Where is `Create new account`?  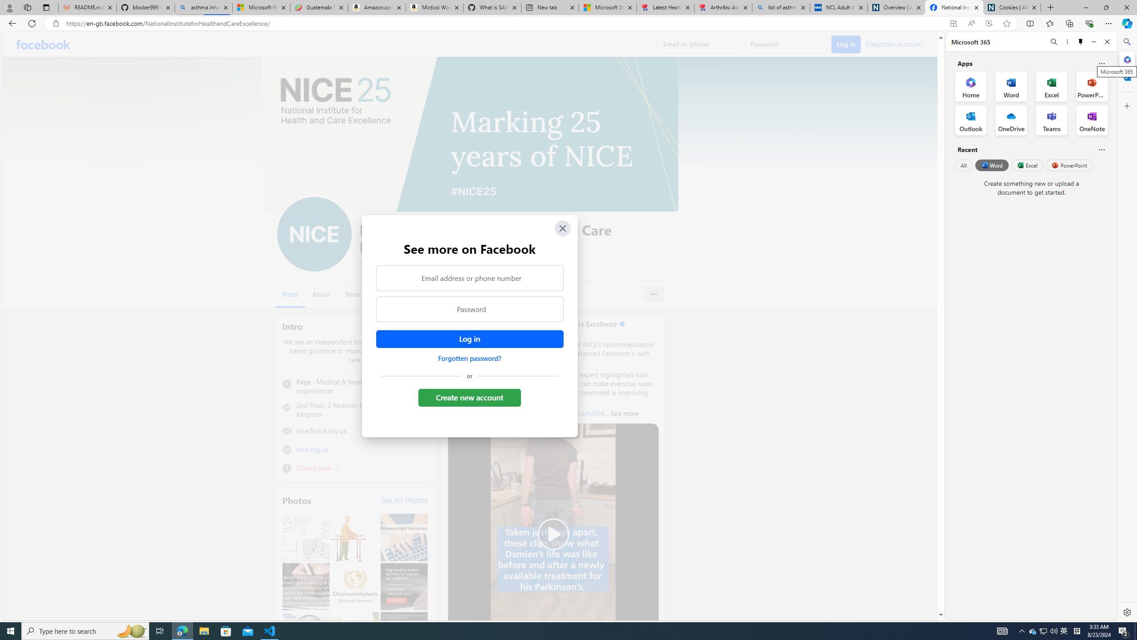
Create new account is located at coordinates (470, 397).